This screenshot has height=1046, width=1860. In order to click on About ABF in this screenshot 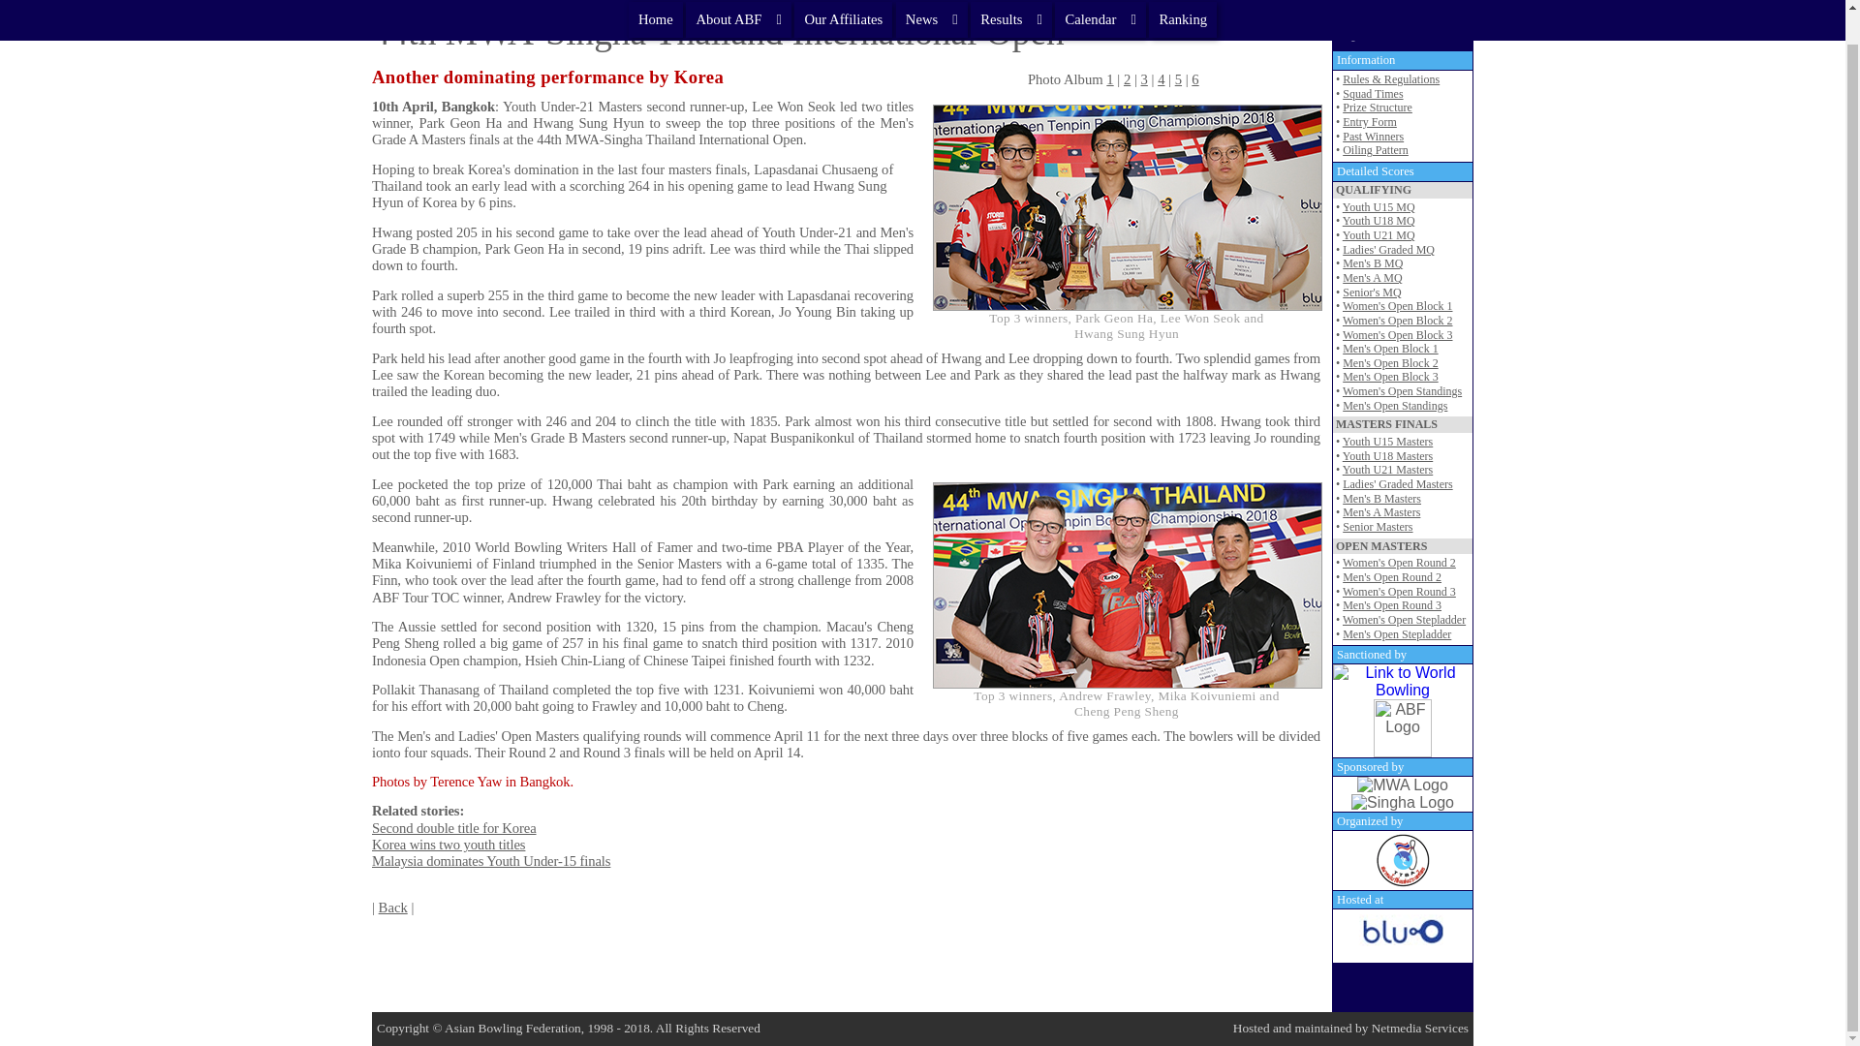, I will do `click(738, 3)`.